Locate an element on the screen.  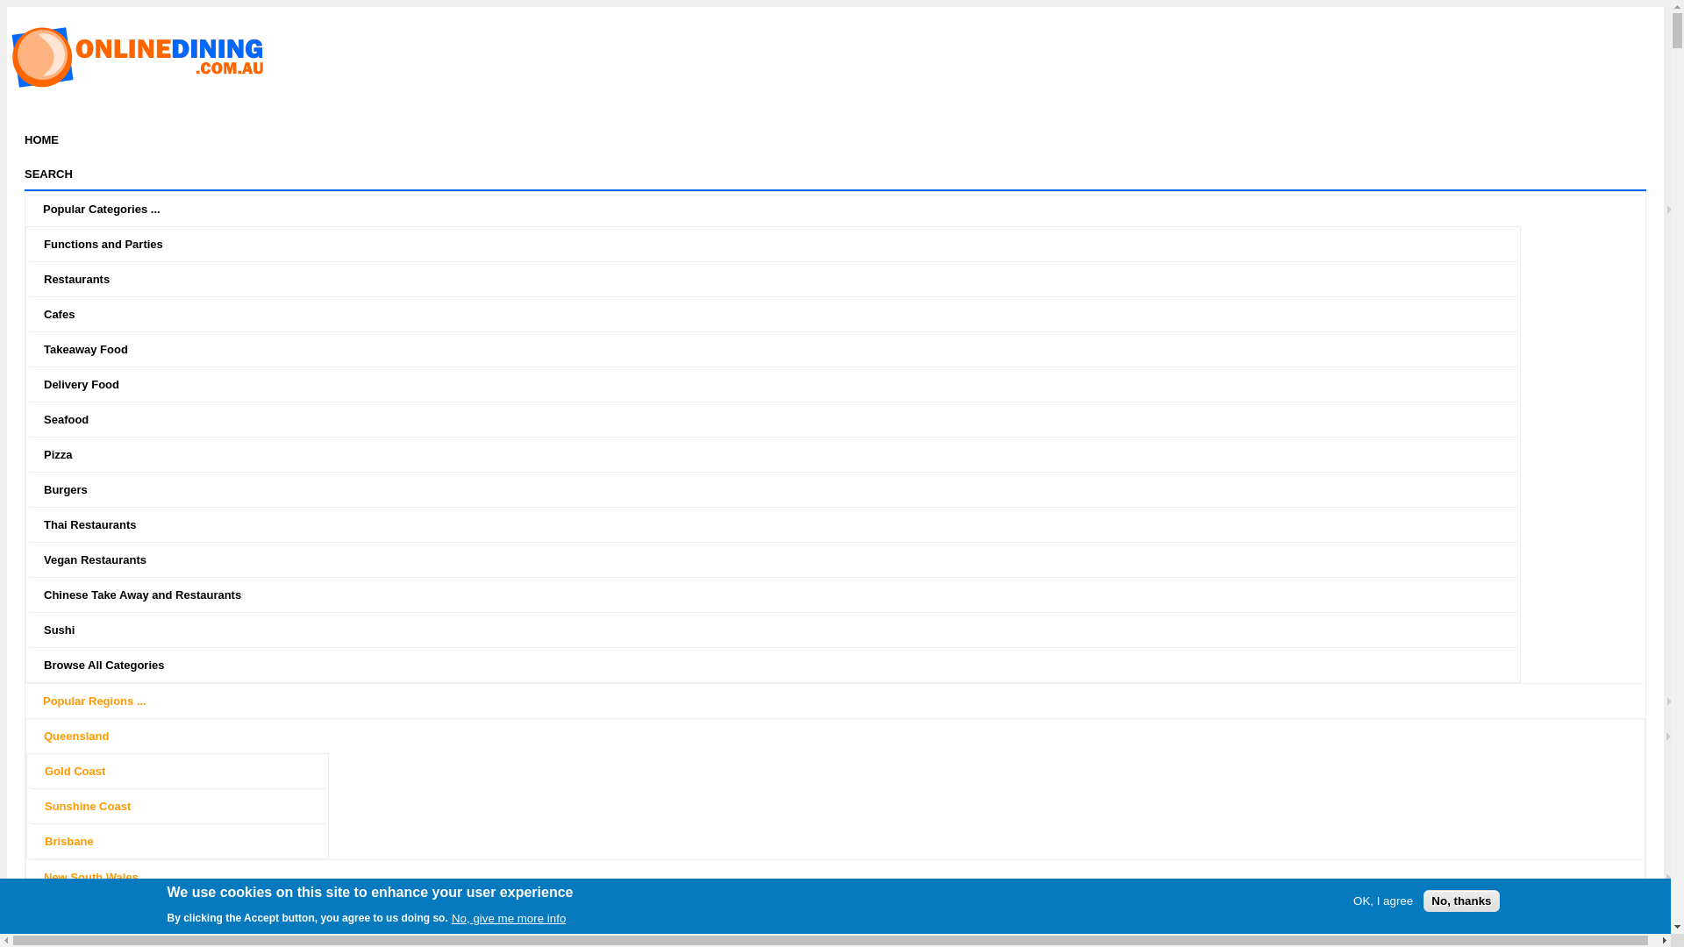
Popular Regions ... is located at coordinates (853, 701).